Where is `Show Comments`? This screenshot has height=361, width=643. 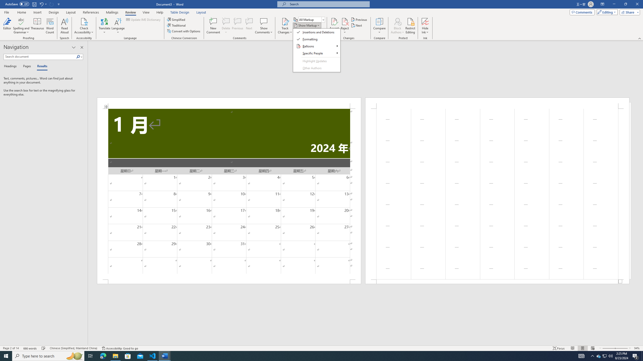
Show Comments is located at coordinates (264, 21).